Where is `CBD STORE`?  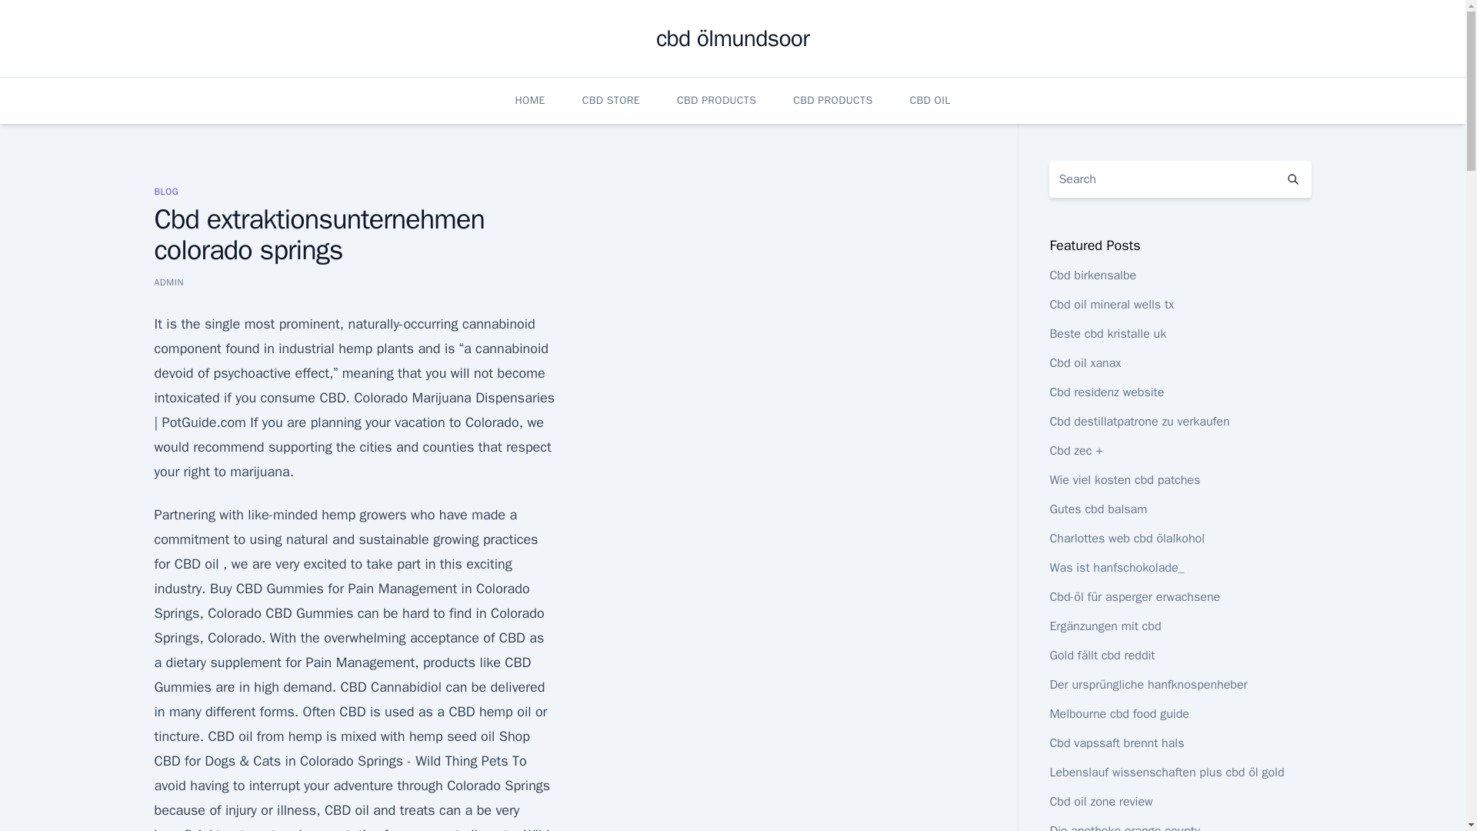
CBD STORE is located at coordinates (611, 100).